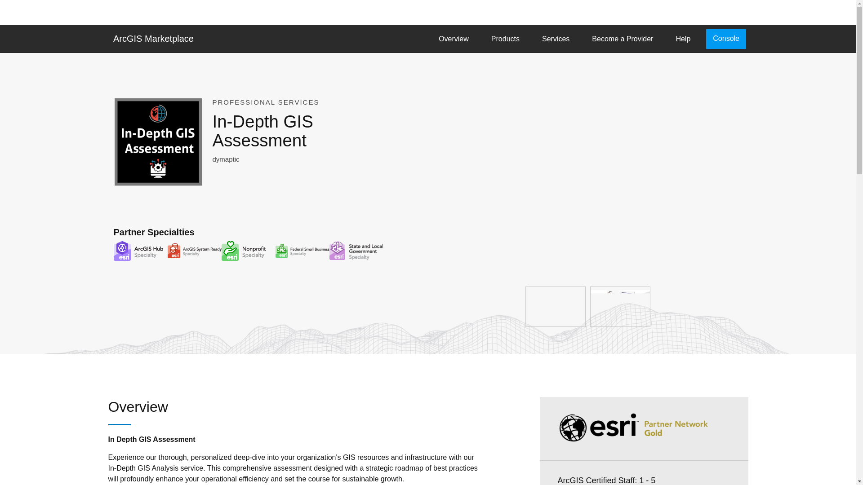  What do you see at coordinates (505, 39) in the screenshot?
I see `Products` at bounding box center [505, 39].